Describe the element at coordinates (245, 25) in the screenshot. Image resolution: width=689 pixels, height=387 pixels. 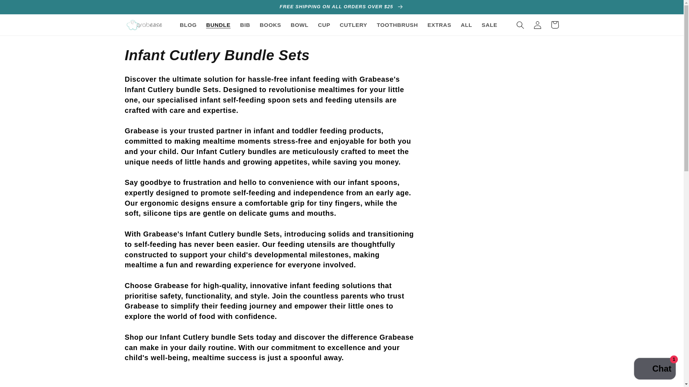
I see `BIB` at that location.